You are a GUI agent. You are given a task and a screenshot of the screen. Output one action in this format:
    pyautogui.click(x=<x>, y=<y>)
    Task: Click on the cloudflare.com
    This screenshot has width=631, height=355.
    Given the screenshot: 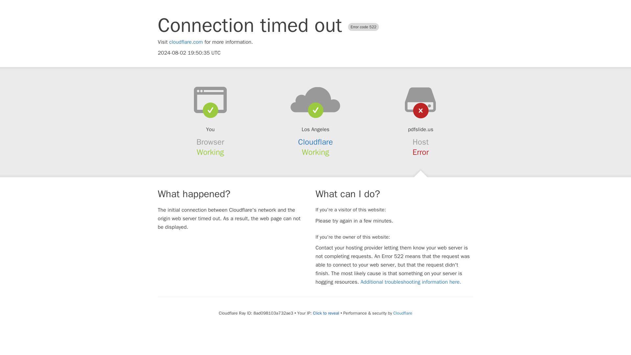 What is the action you would take?
    pyautogui.click(x=186, y=42)
    